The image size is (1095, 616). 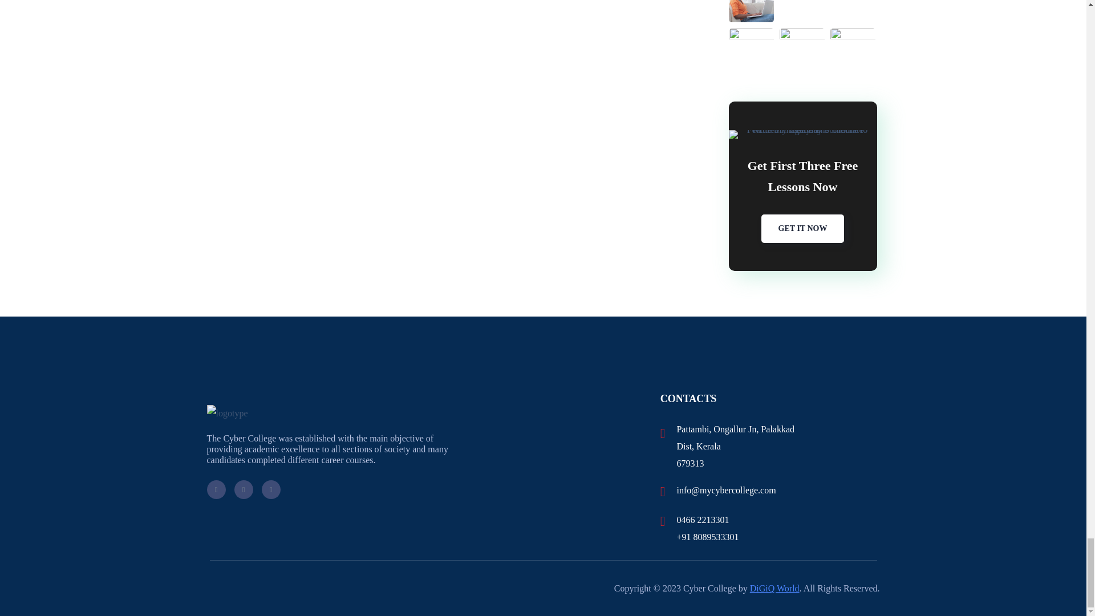 What do you see at coordinates (270, 489) in the screenshot?
I see `Linkedin` at bounding box center [270, 489].